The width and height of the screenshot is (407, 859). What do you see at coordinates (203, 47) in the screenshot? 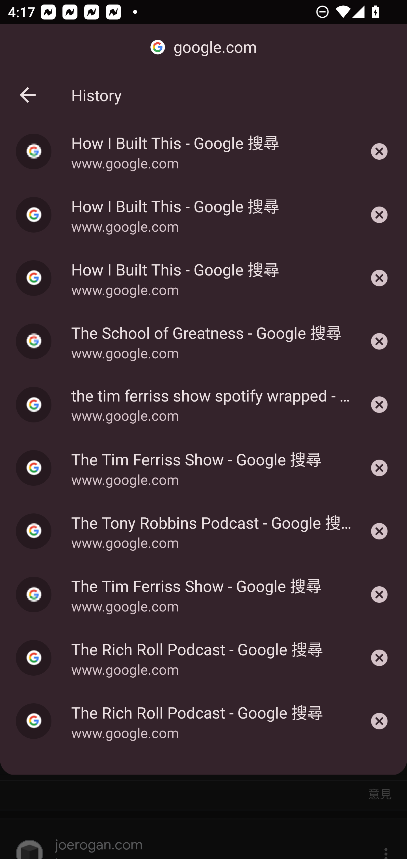
I see `google.com` at bounding box center [203, 47].